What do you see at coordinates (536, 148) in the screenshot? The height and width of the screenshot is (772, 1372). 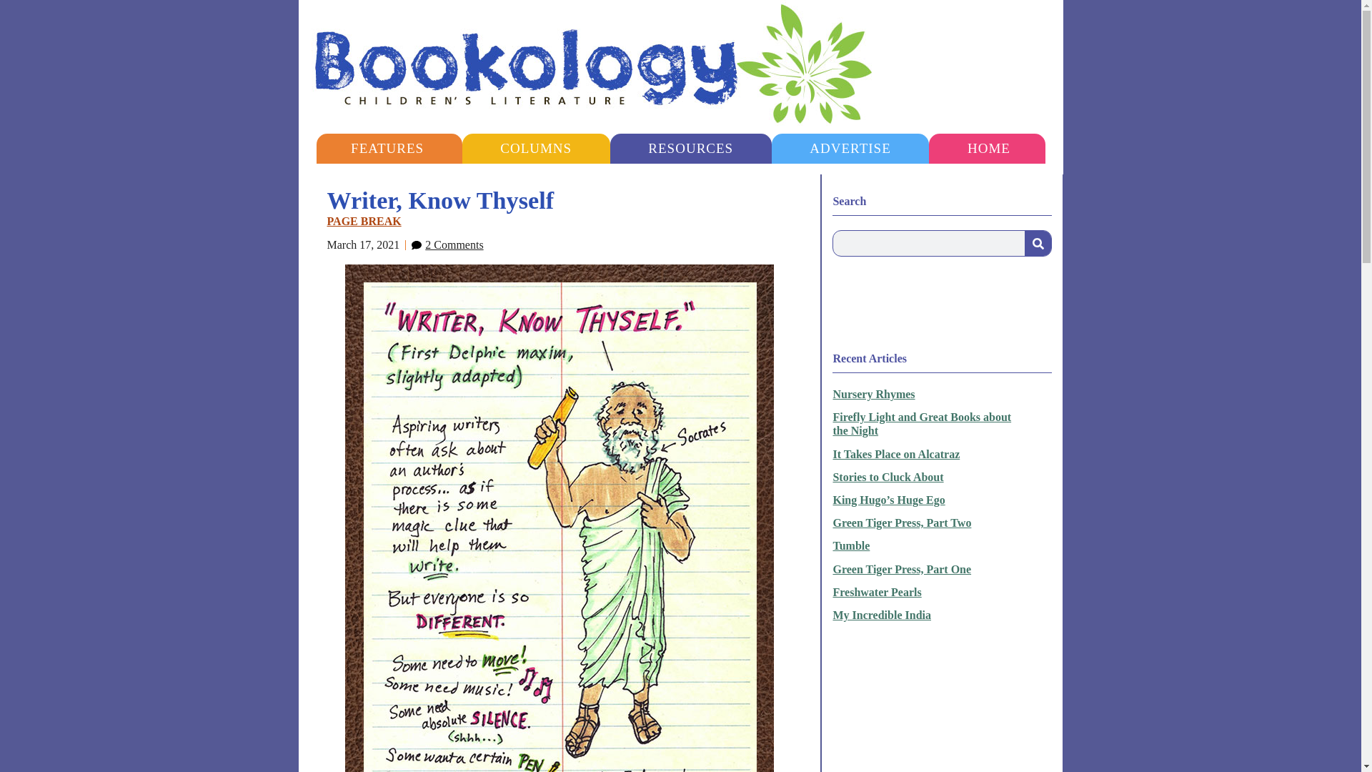 I see `COLUMNS` at bounding box center [536, 148].